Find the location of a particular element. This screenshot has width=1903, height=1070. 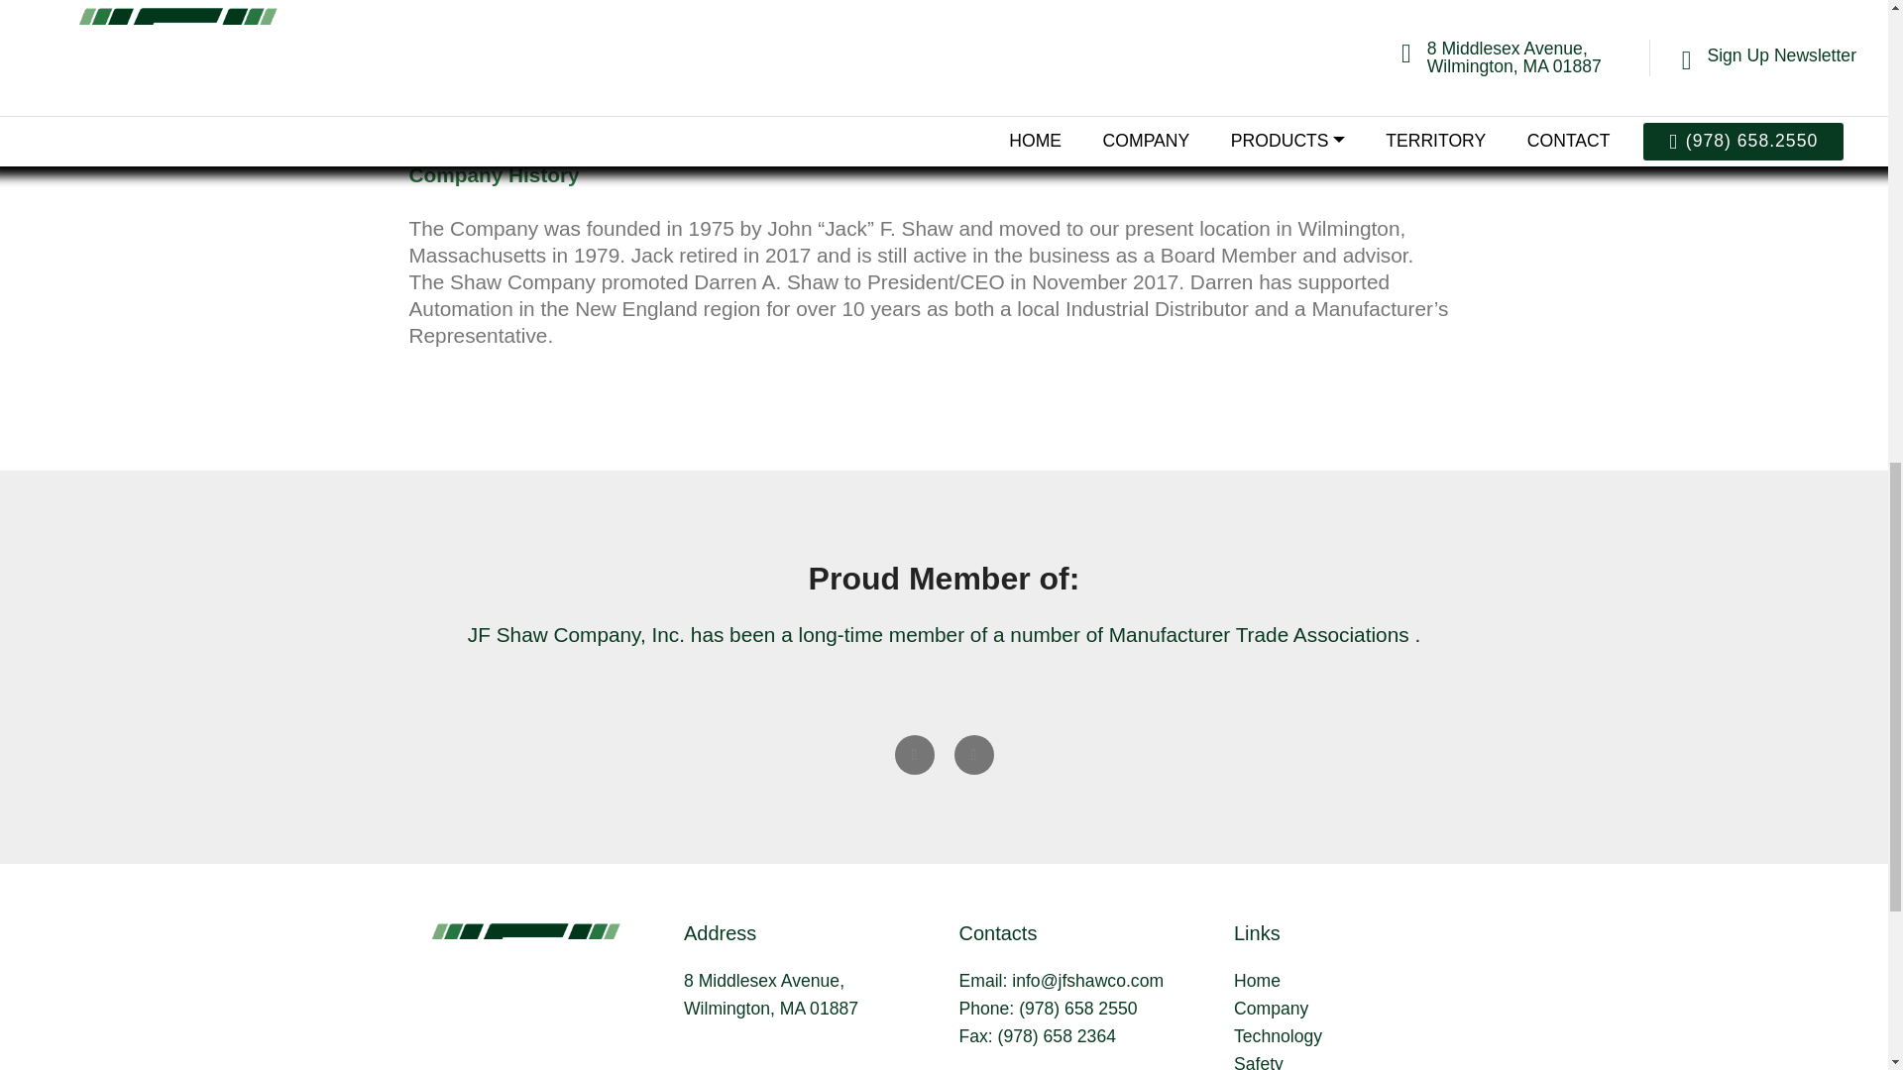

Company is located at coordinates (1271, 1009).